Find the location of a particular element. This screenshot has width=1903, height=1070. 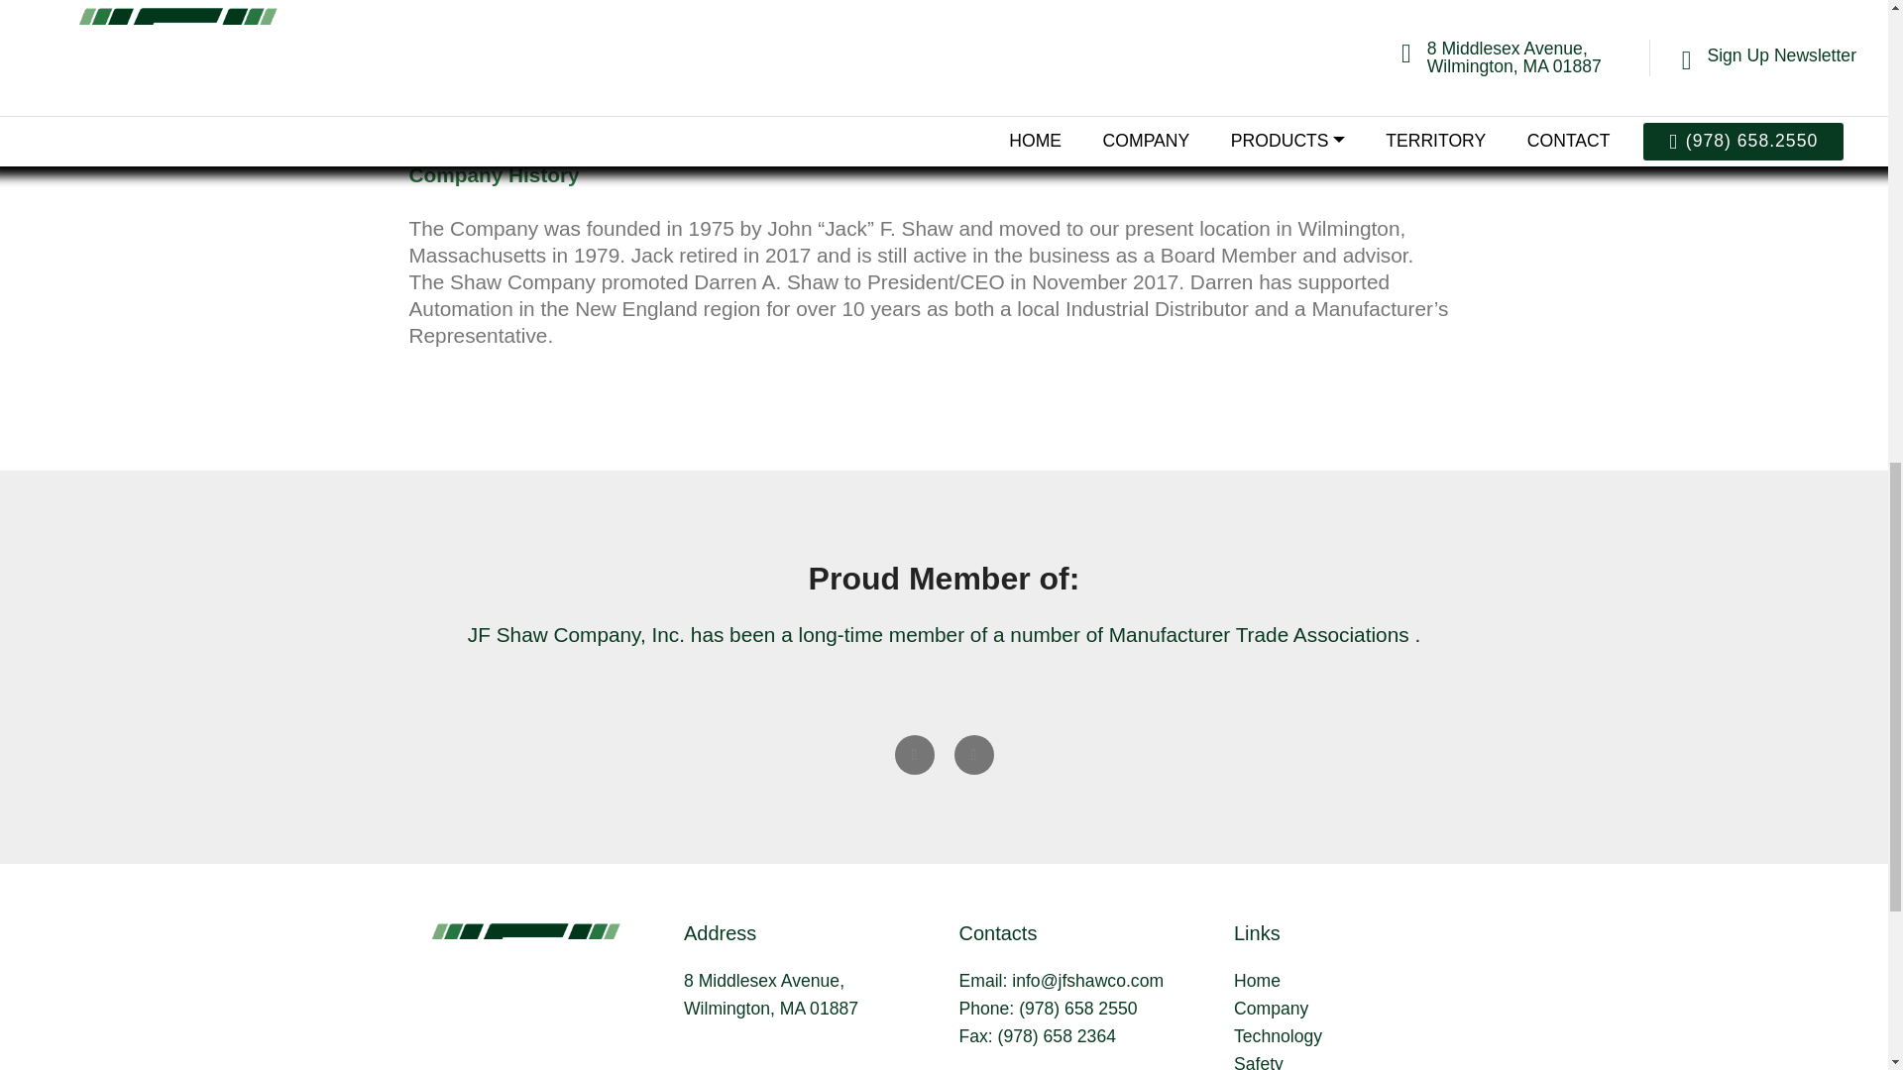

Company is located at coordinates (1271, 1009).